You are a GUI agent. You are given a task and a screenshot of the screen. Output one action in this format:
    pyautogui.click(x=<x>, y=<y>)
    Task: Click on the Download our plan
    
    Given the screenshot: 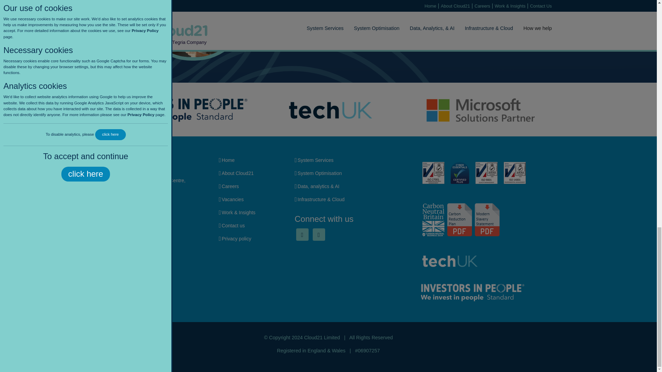 What is the action you would take?
    pyautogui.click(x=487, y=219)
    